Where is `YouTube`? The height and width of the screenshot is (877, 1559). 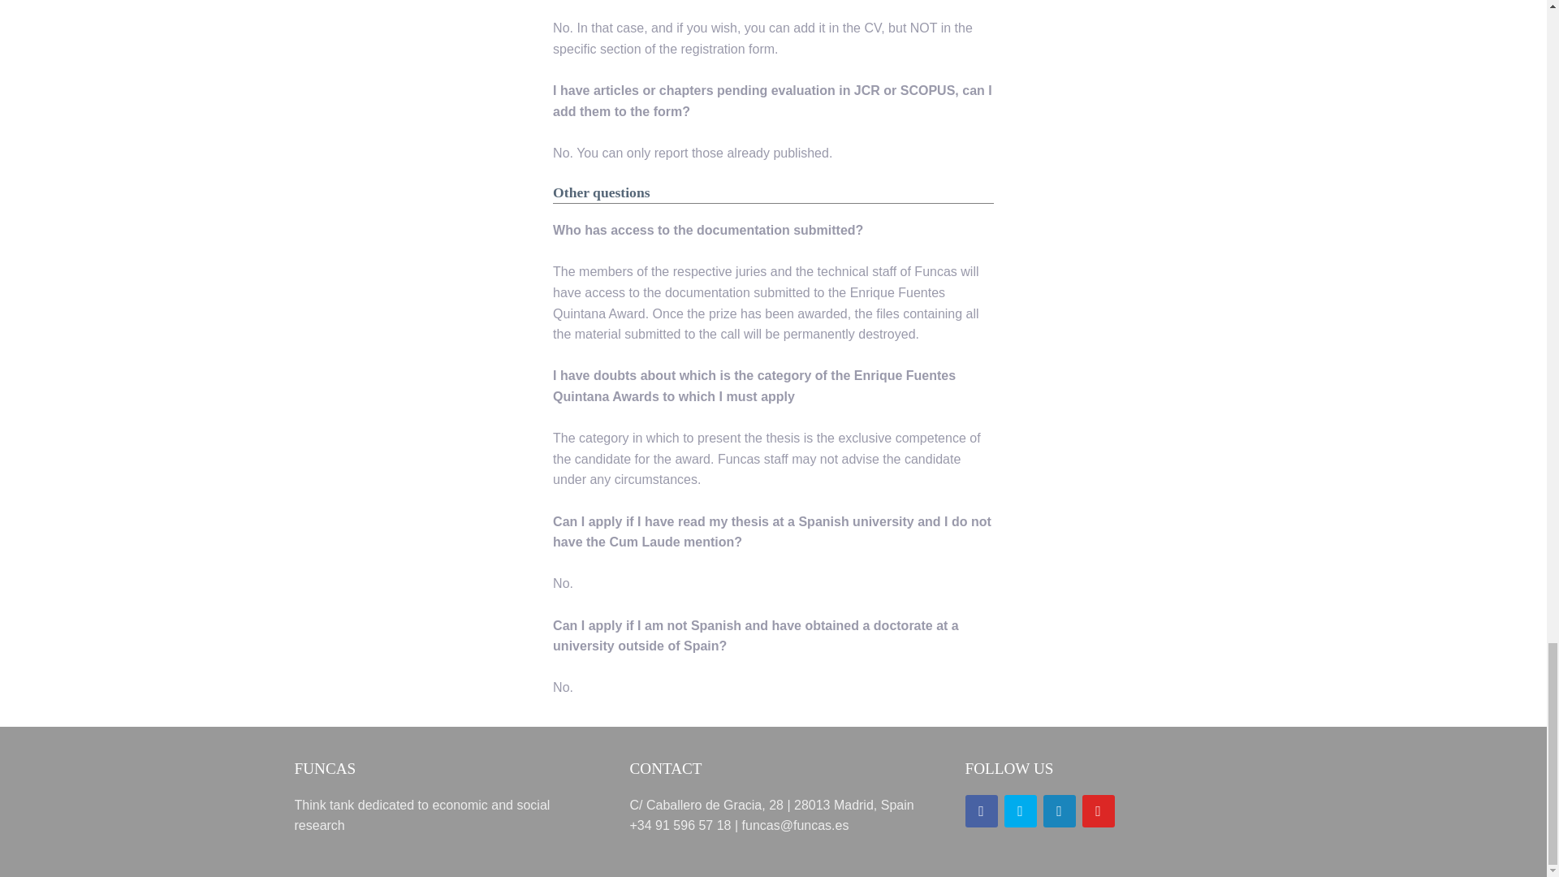
YouTube is located at coordinates (1098, 810).